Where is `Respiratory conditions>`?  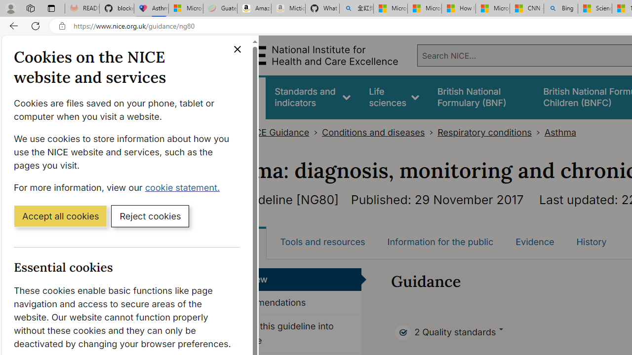
Respiratory conditions> is located at coordinates (491, 132).